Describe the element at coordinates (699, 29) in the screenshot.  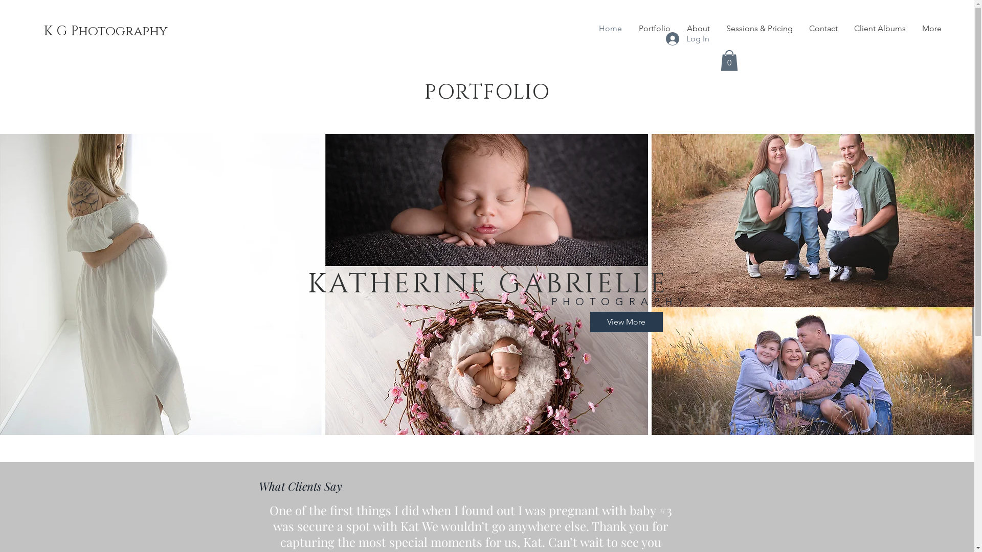
I see `About` at that location.